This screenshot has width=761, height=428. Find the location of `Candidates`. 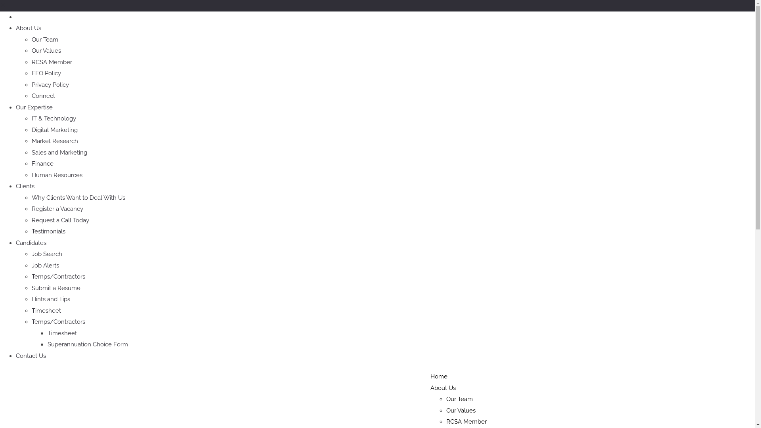

Candidates is located at coordinates (31, 243).